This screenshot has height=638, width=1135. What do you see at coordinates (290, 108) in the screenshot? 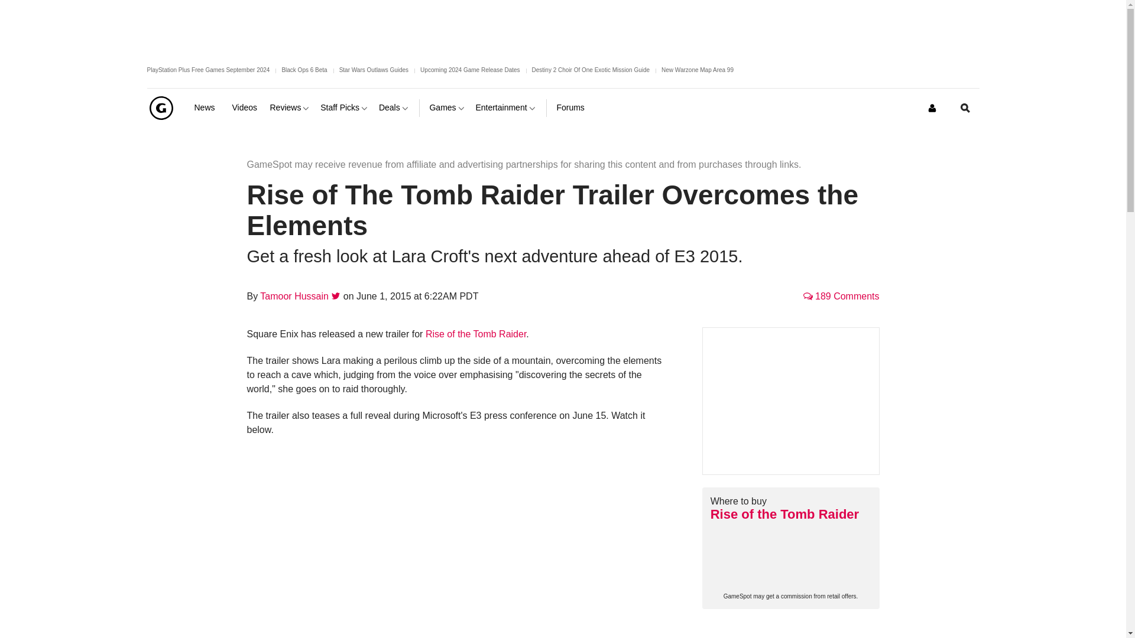
I see `Reviews` at bounding box center [290, 108].